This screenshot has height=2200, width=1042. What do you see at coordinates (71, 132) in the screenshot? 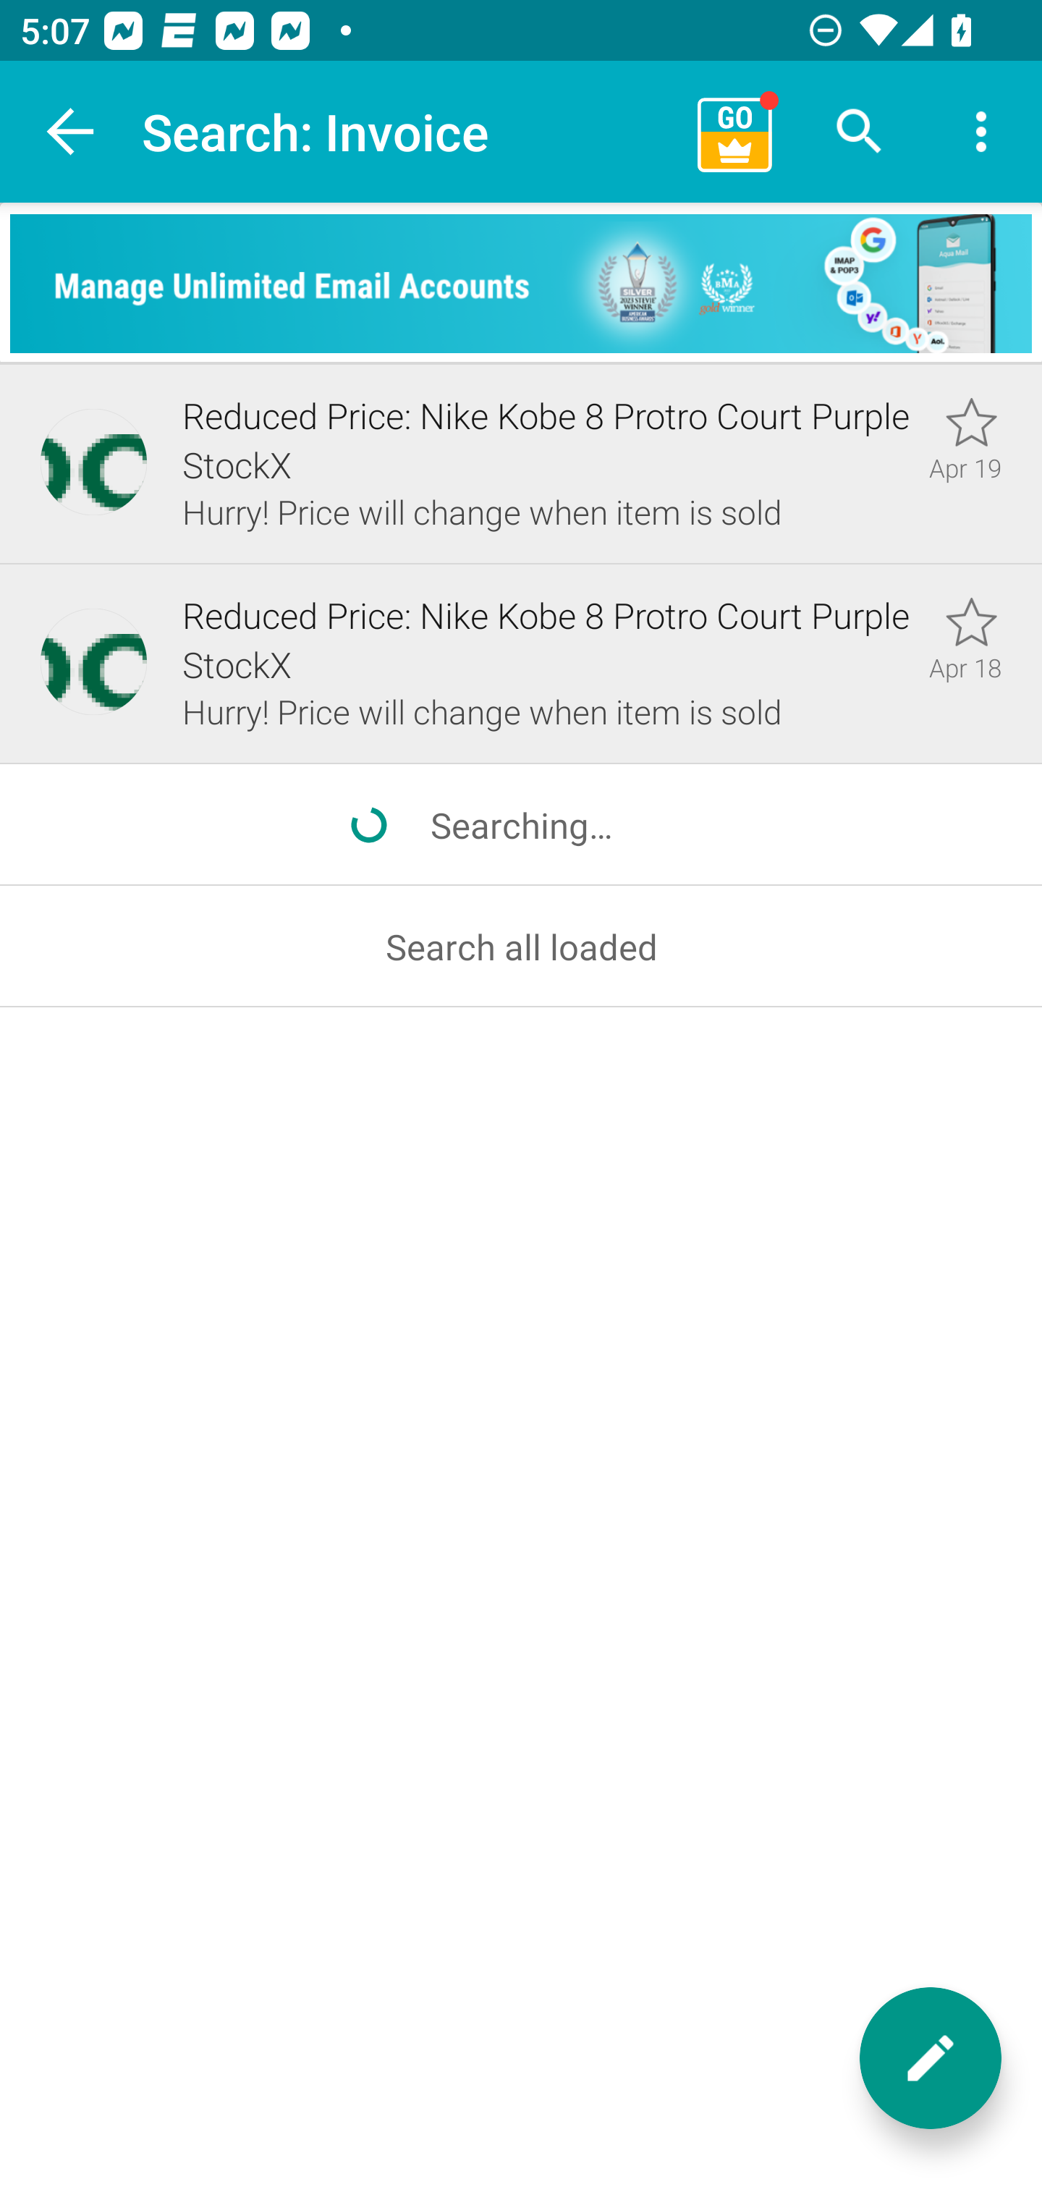
I see `Navigate up` at bounding box center [71, 132].